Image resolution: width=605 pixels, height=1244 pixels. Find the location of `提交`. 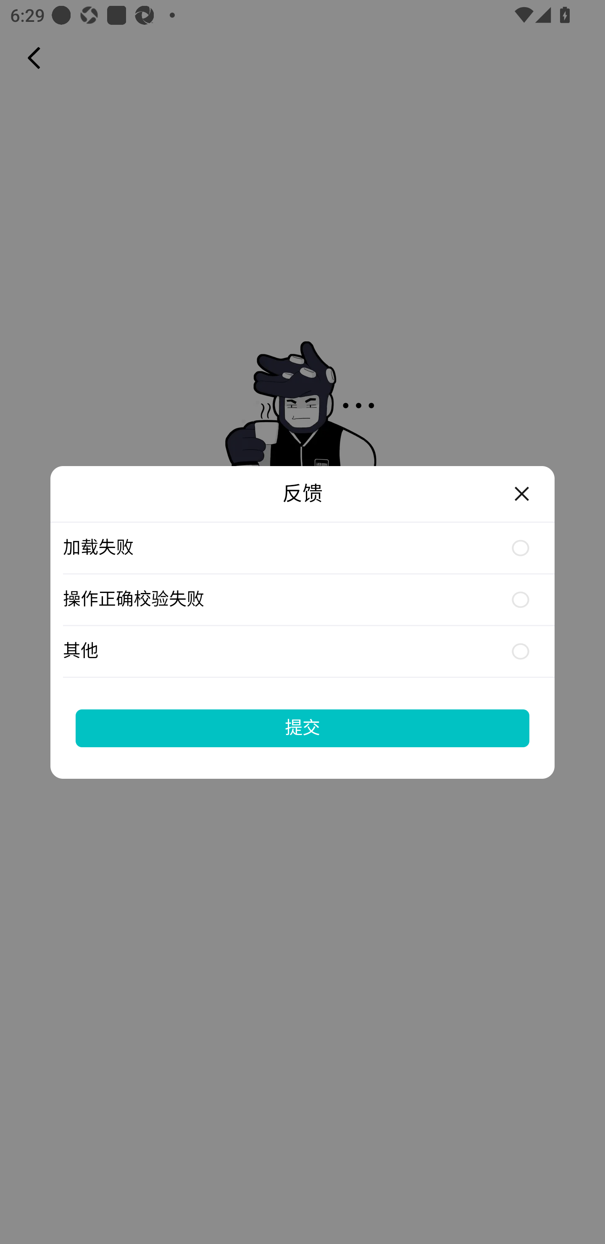

提交 is located at coordinates (302, 728).